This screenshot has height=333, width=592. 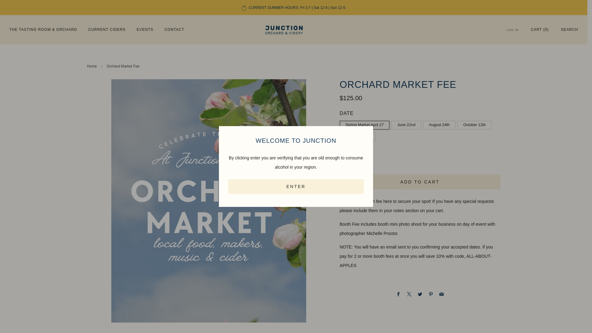 I want to click on Spring Market April 27, so click(x=366, y=124).